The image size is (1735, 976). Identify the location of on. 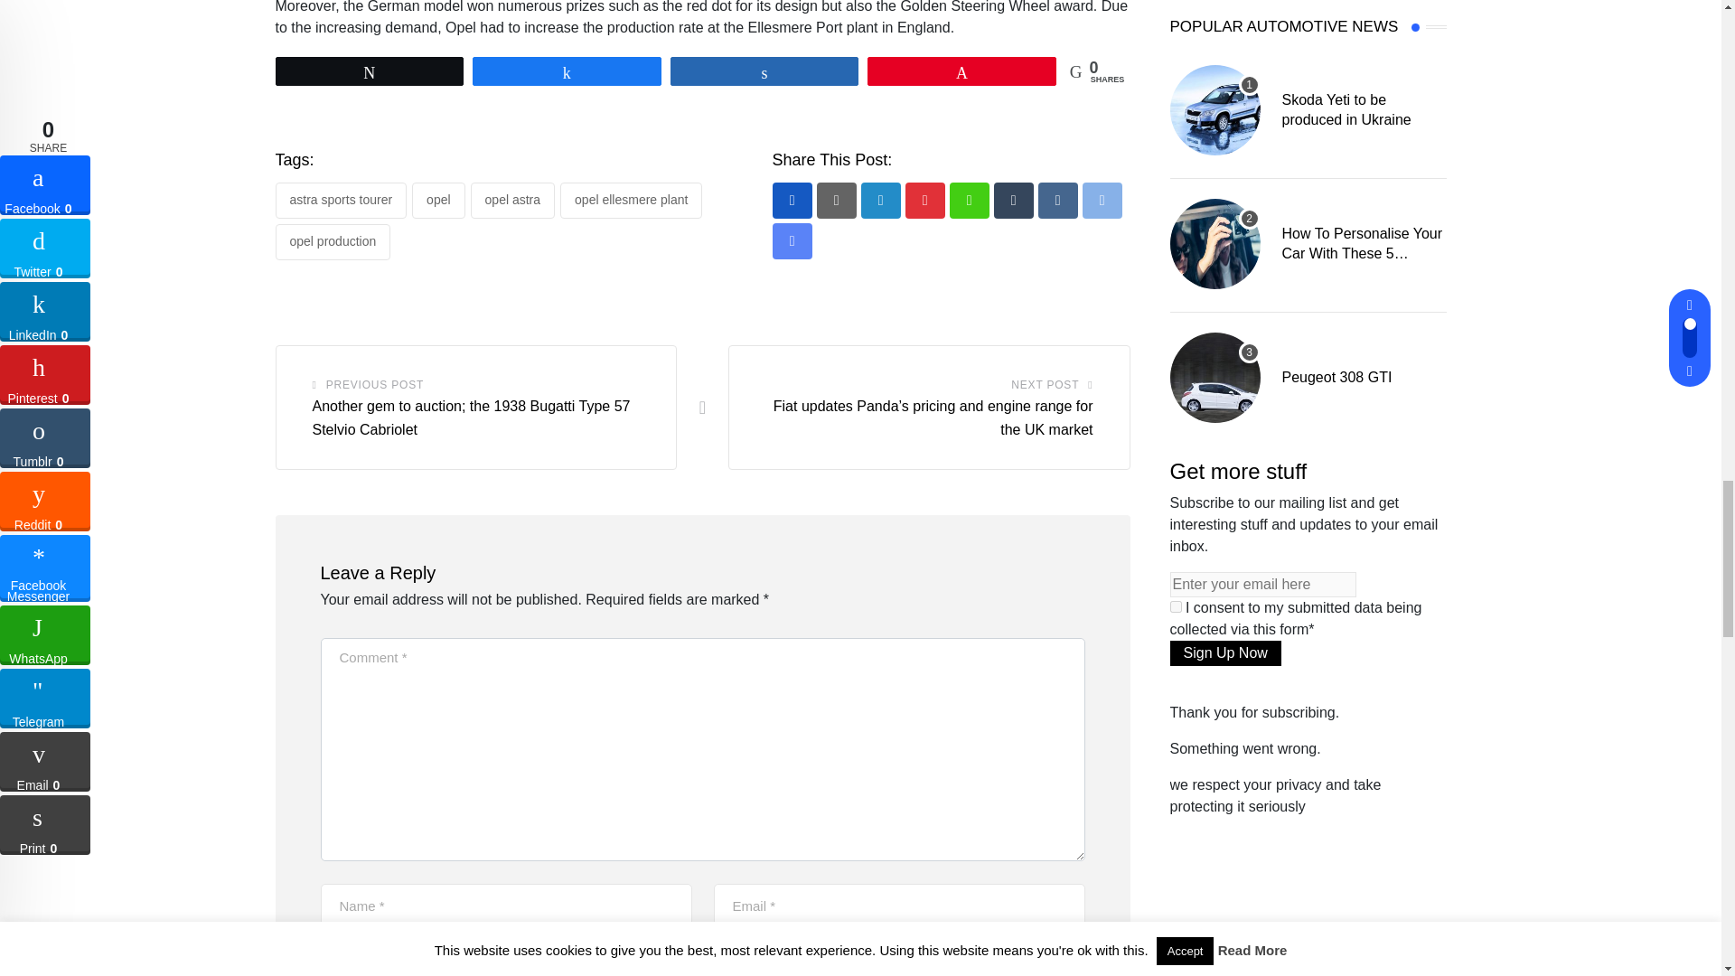
(1175, 607).